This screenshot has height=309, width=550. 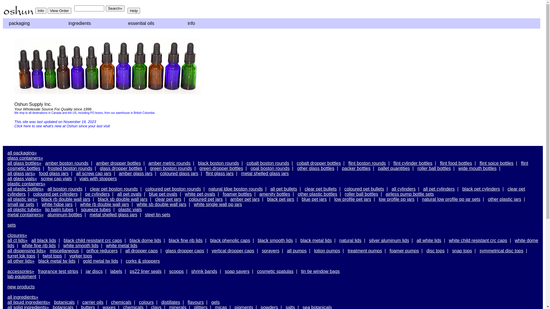 I want to click on opal boston rounds, so click(x=270, y=168).